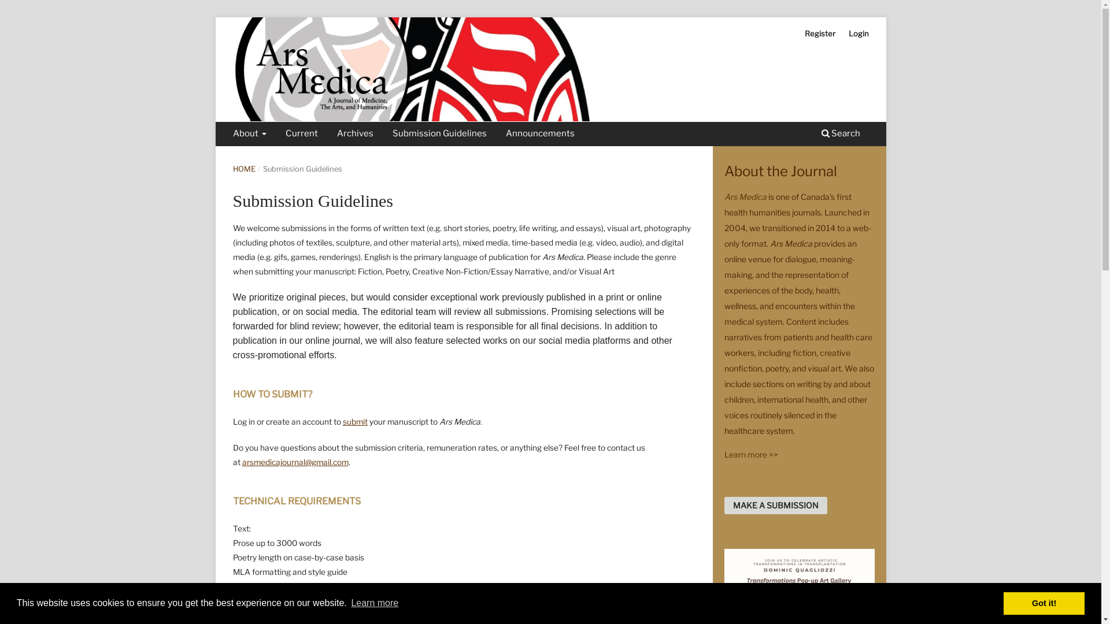  I want to click on Search, so click(841, 135).